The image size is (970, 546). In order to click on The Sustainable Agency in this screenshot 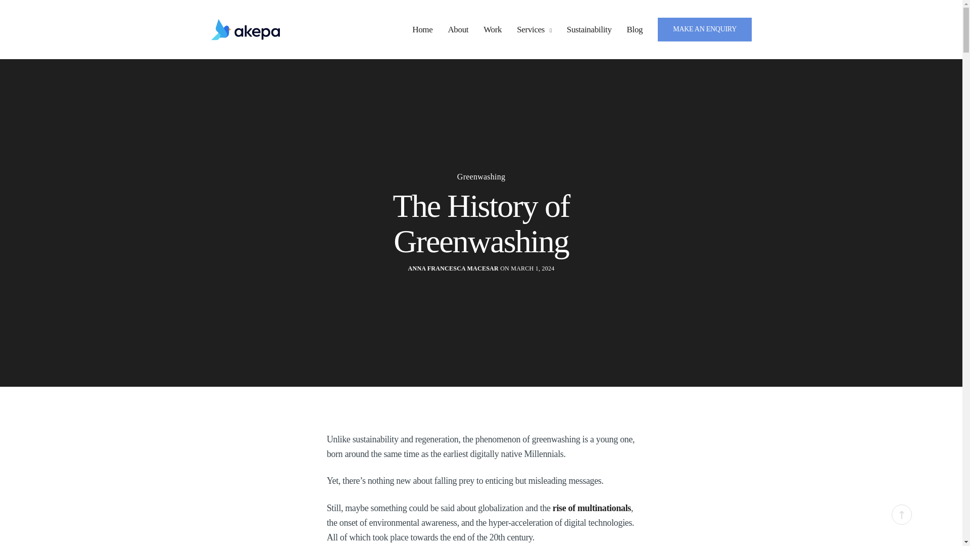, I will do `click(246, 29)`.